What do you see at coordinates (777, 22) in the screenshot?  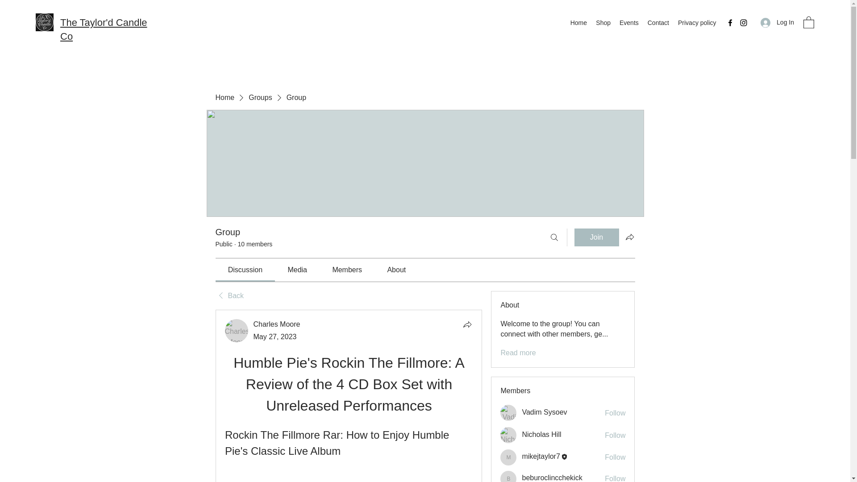 I see `Log In` at bounding box center [777, 22].